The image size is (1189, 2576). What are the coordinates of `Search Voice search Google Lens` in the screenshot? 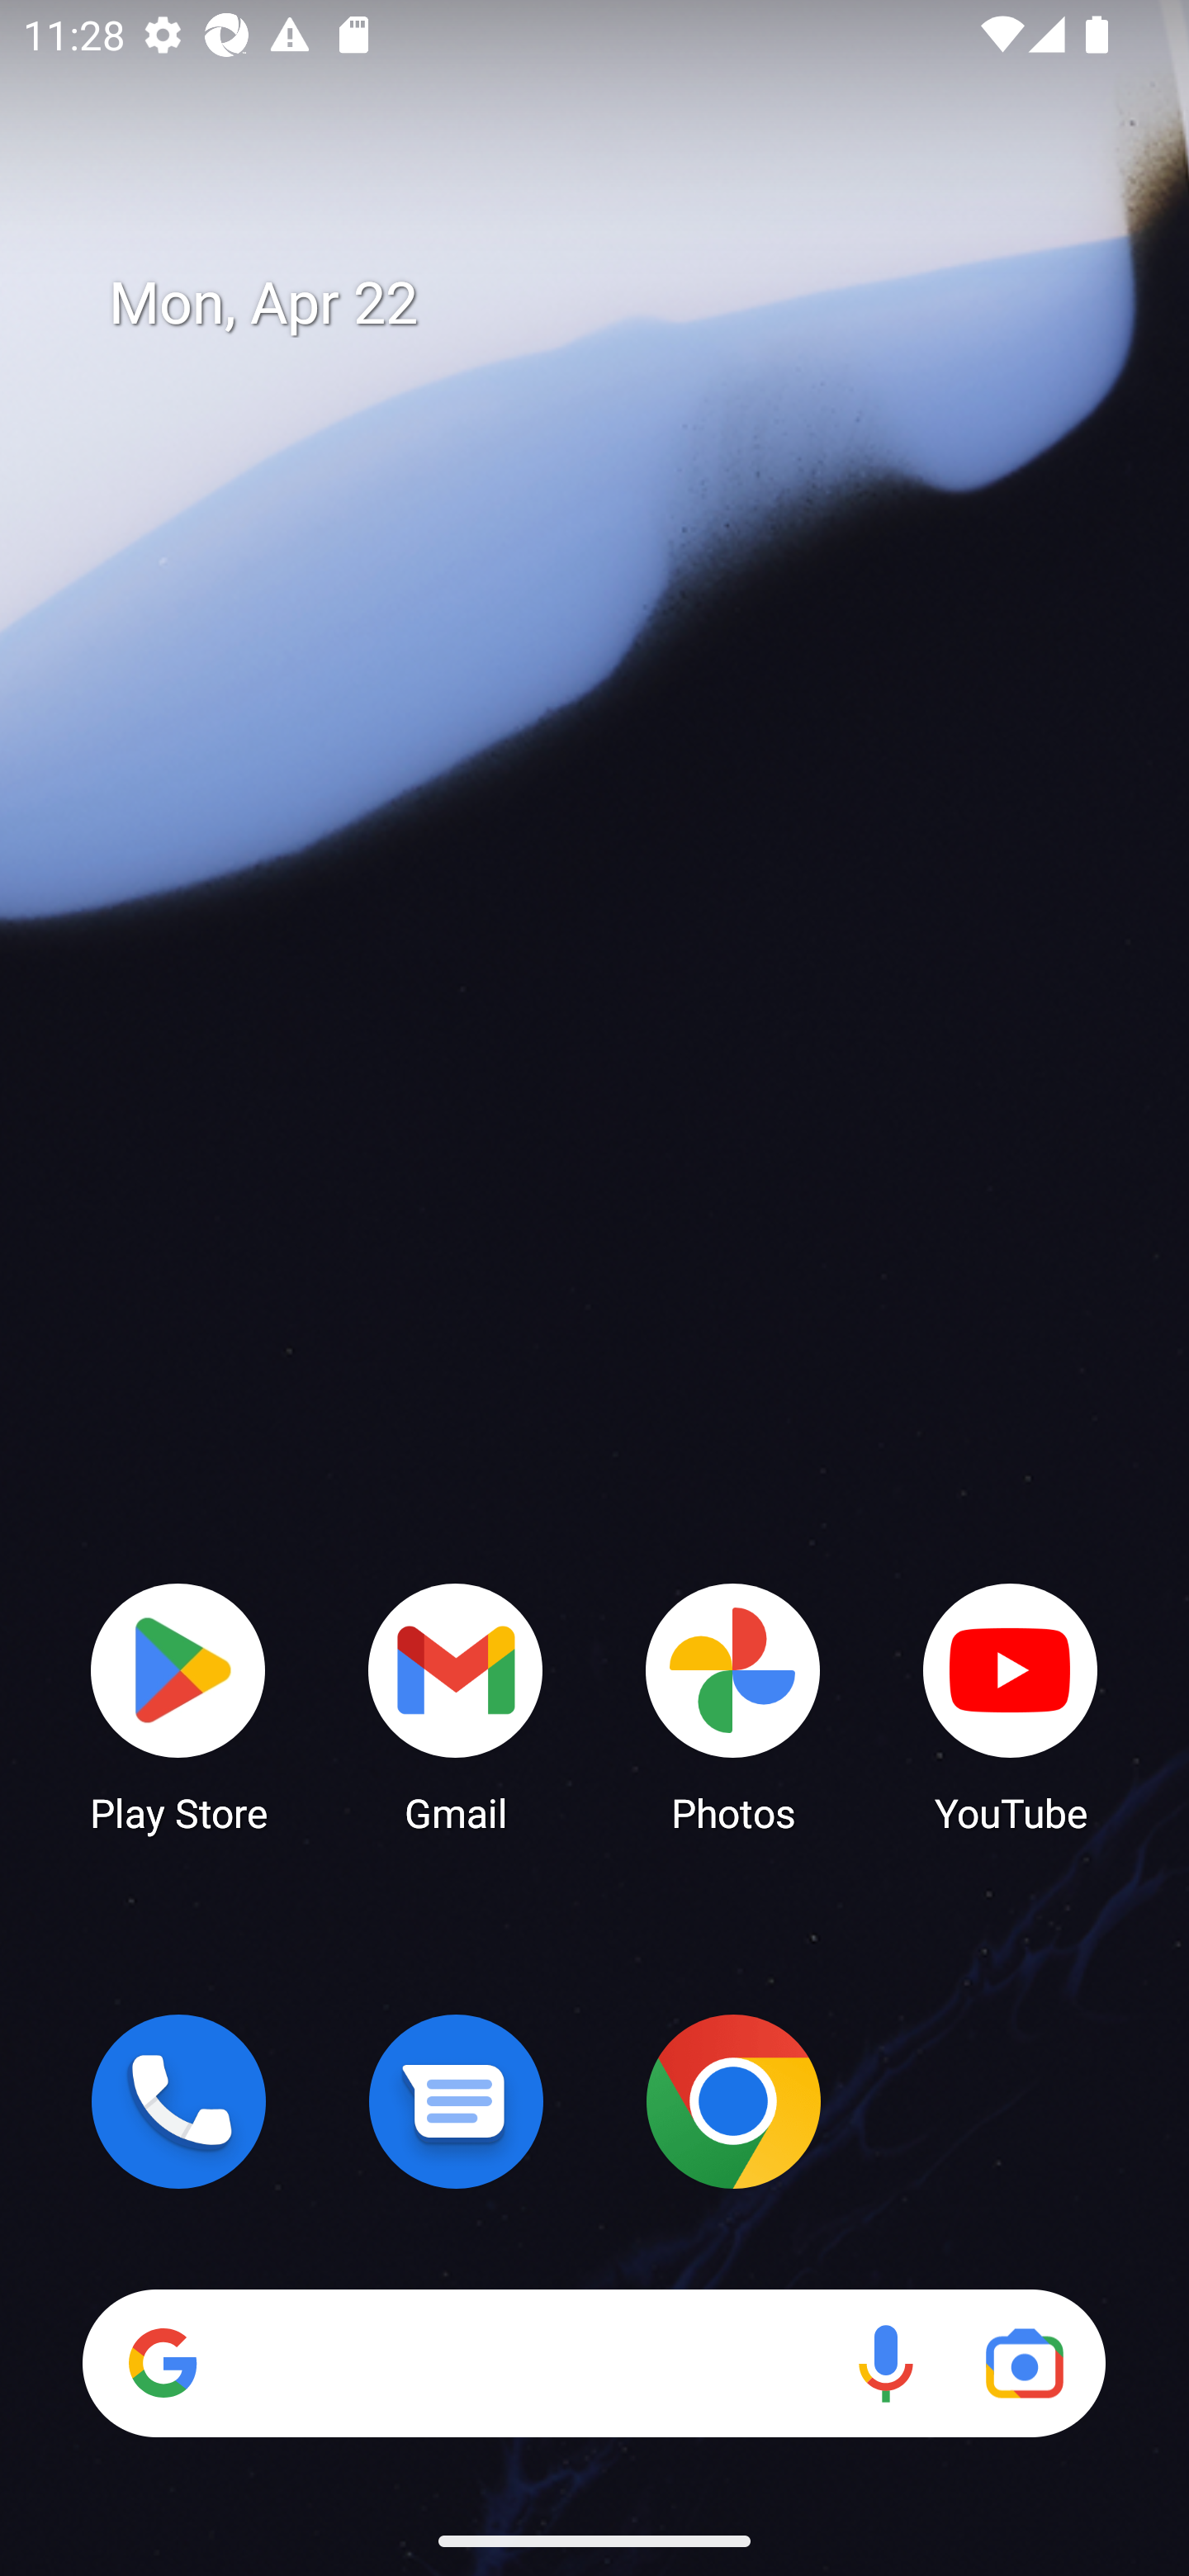 It's located at (594, 2363).